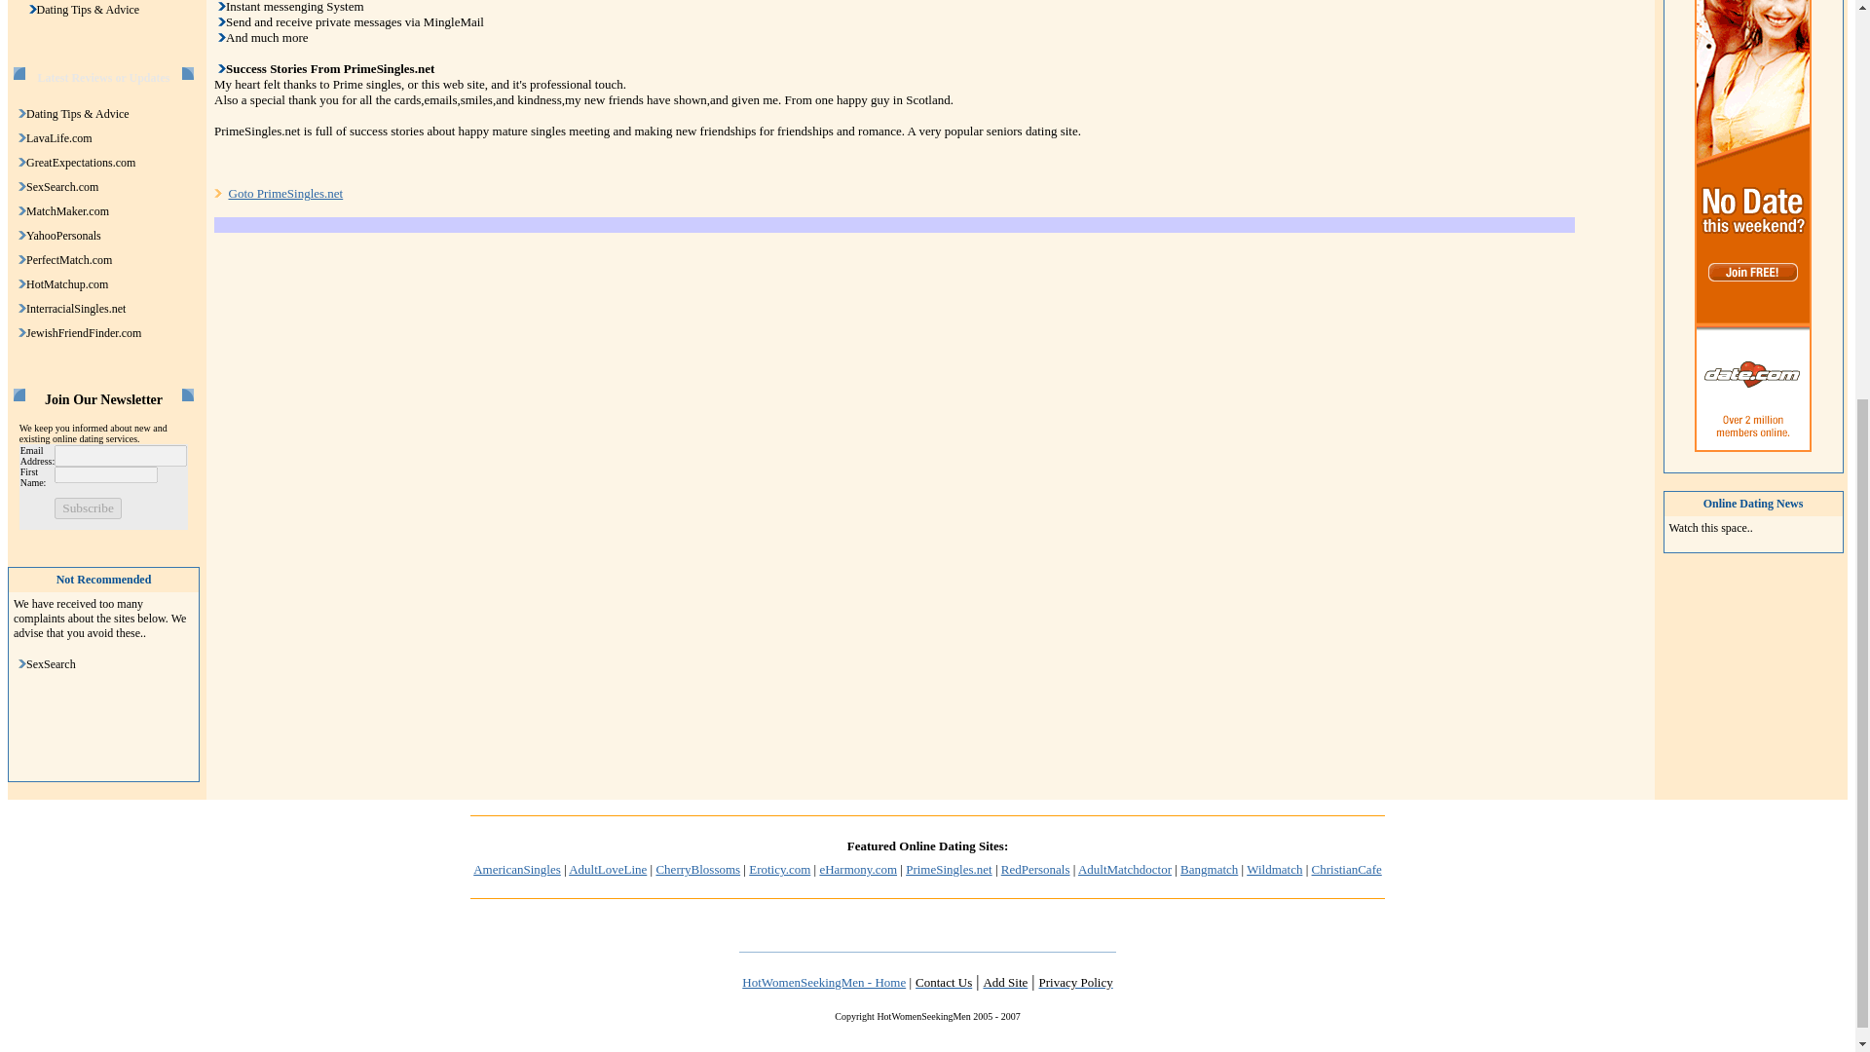 Image resolution: width=1870 pixels, height=1052 pixels. What do you see at coordinates (80, 162) in the screenshot?
I see `GreatExpectations.com` at bounding box center [80, 162].